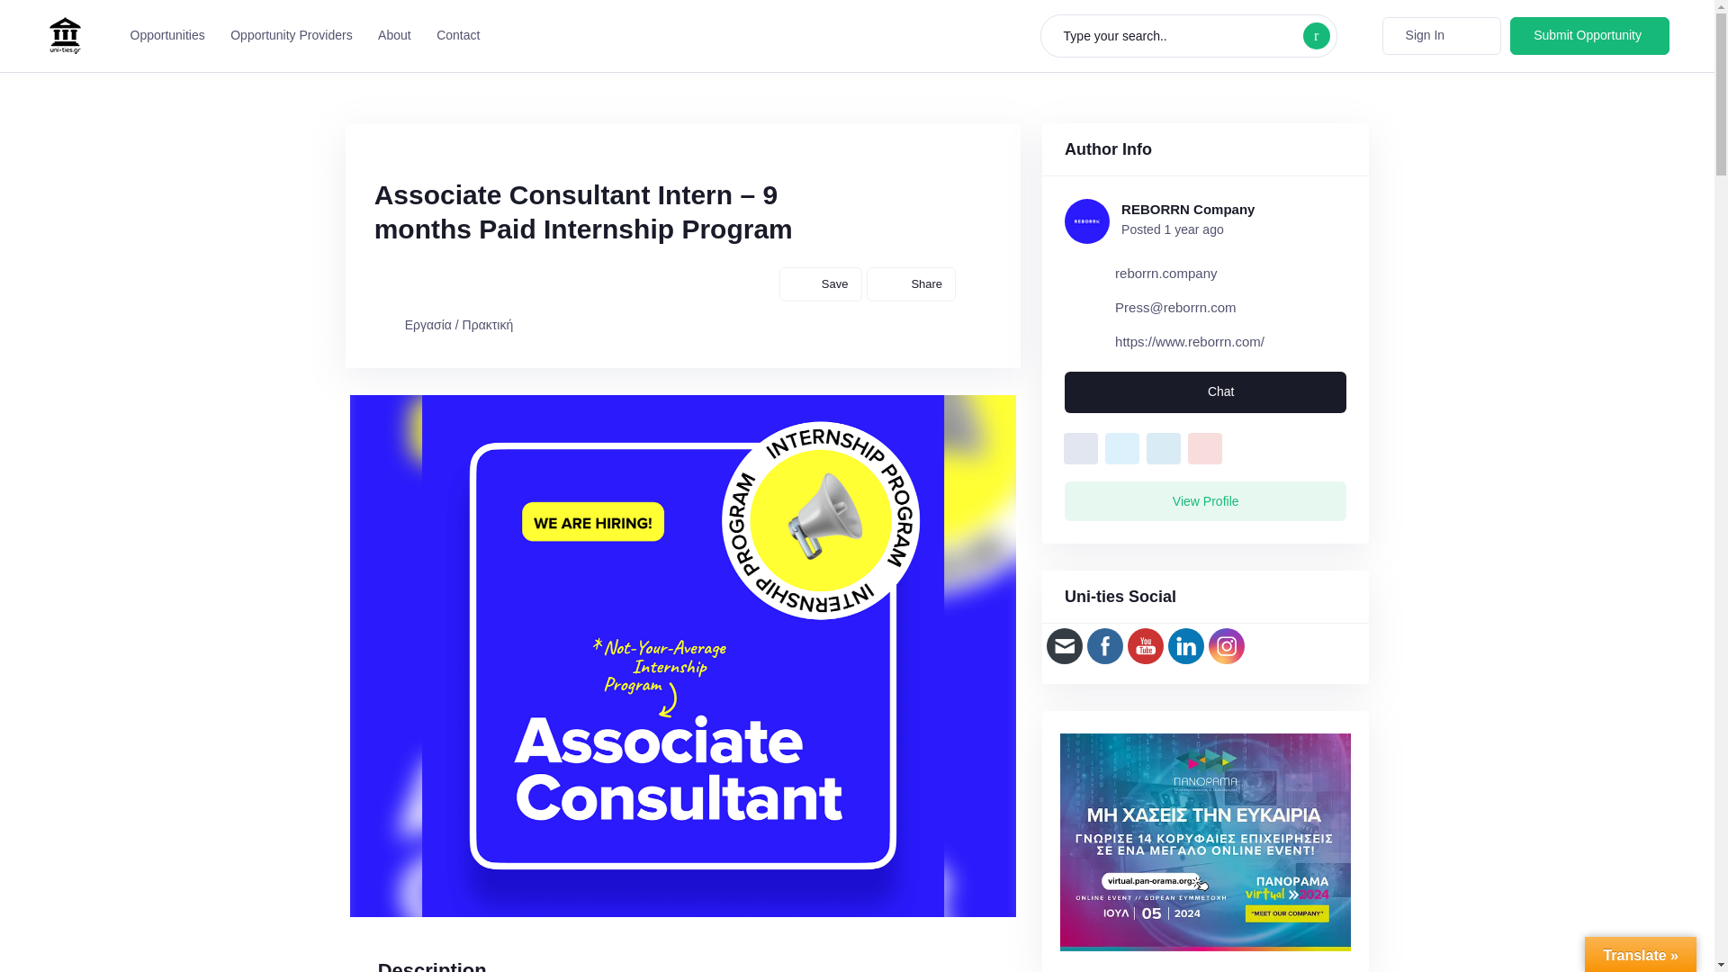 Image resolution: width=1728 pixels, height=972 pixels. Describe the element at coordinates (1589, 36) in the screenshot. I see `Submit Opportunity` at that location.